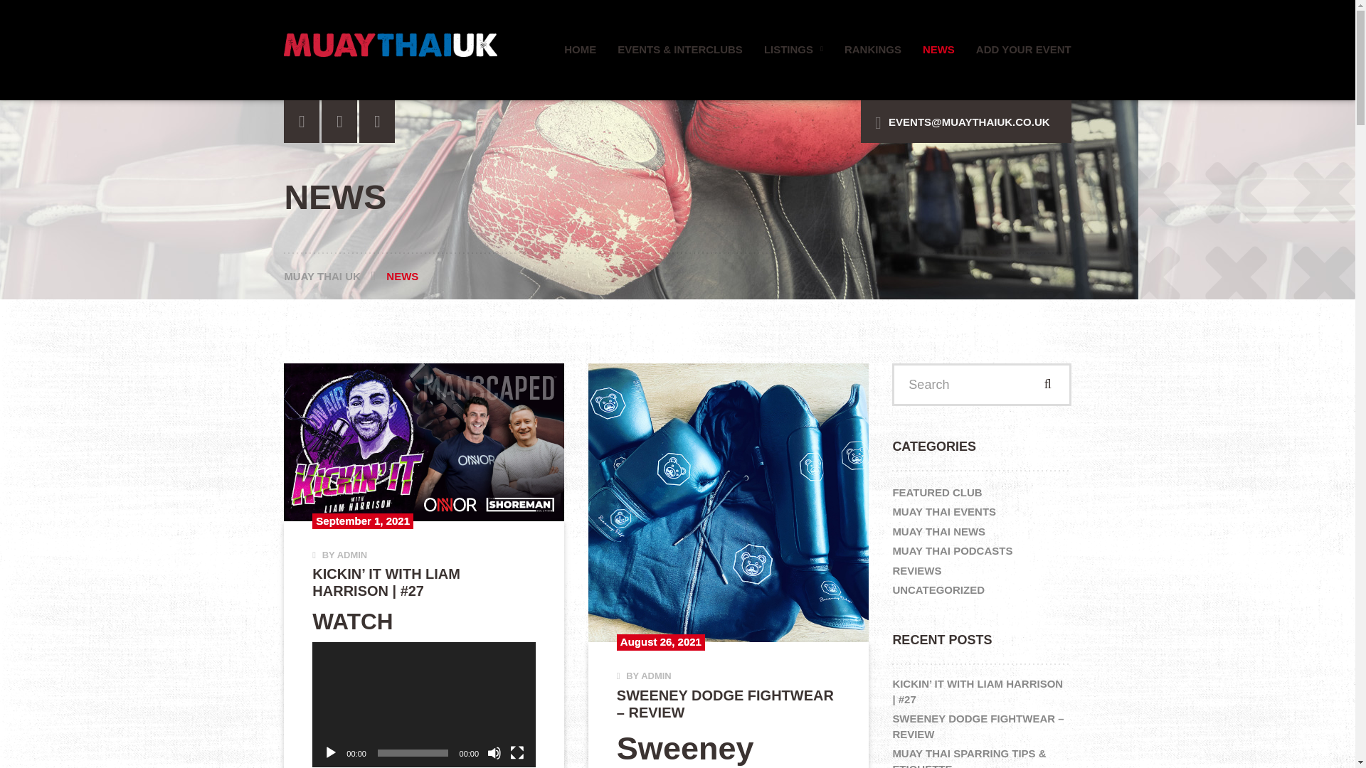  I want to click on Go to Muay Thai UK., so click(335, 276).